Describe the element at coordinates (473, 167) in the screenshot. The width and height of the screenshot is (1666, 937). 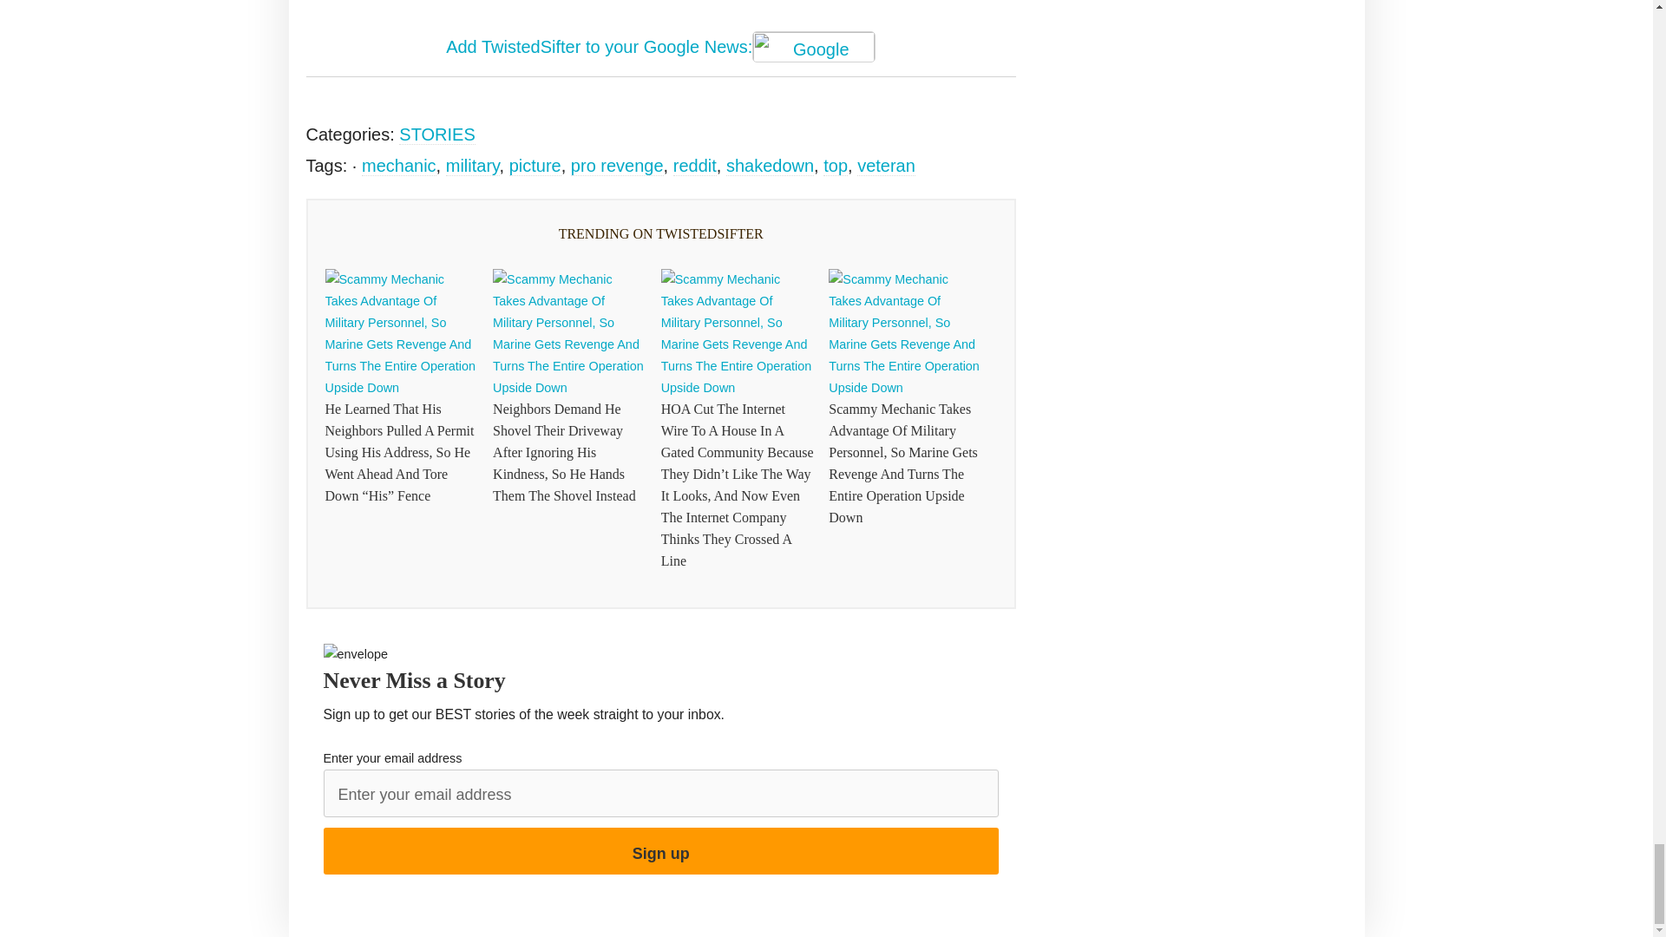
I see `military` at that location.